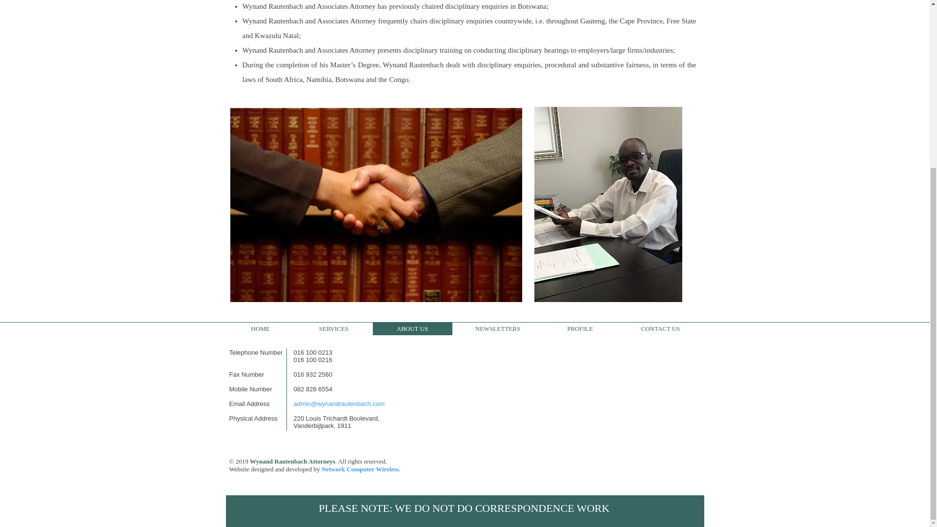  What do you see at coordinates (579, 328) in the screenshot?
I see `PROFILE` at bounding box center [579, 328].